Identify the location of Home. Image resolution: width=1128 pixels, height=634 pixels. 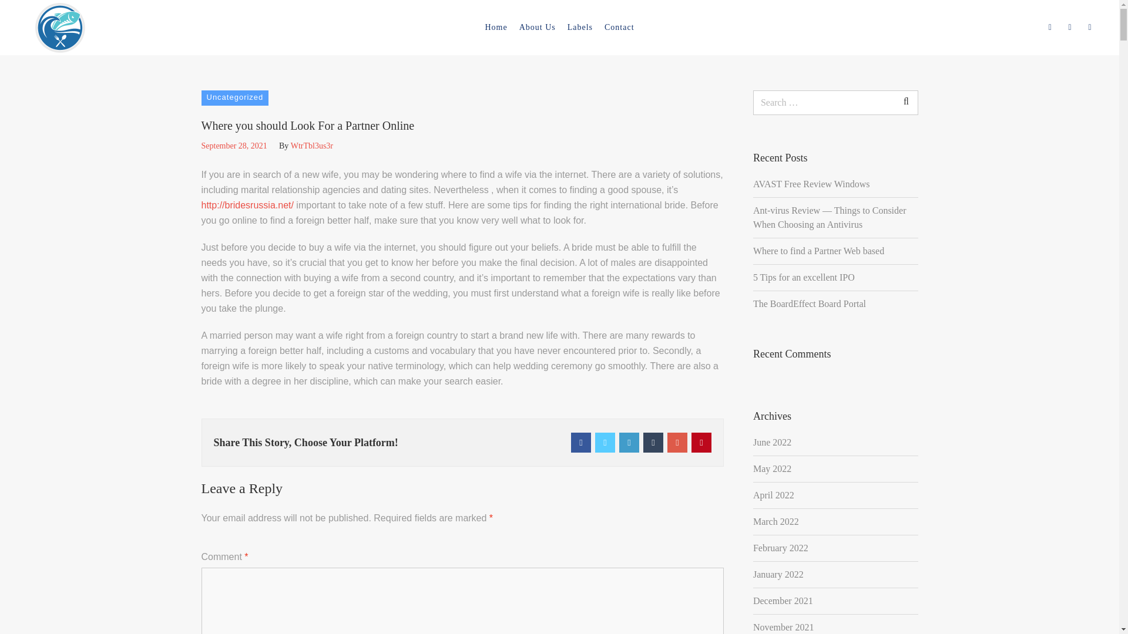
(496, 27).